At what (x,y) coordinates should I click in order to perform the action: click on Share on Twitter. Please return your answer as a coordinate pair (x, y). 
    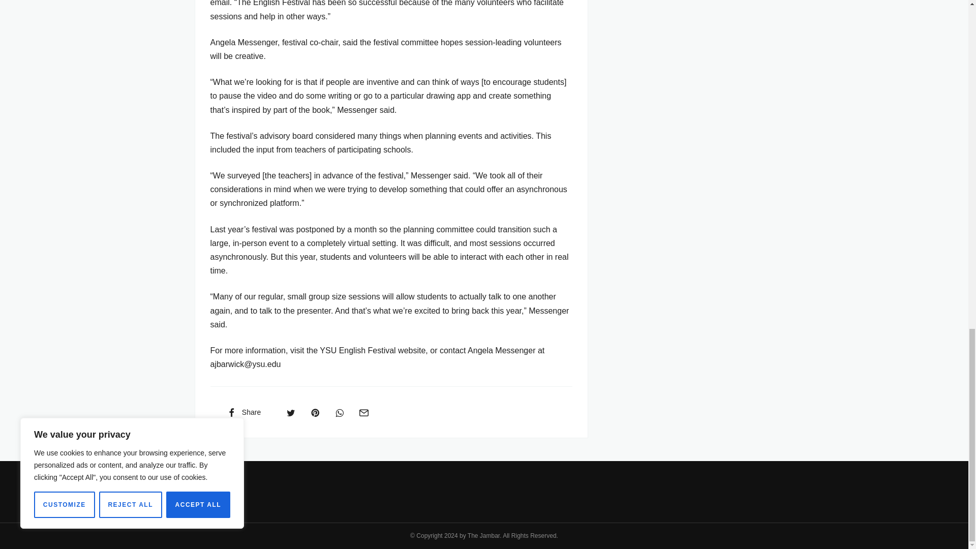
    Looking at the image, I should click on (291, 412).